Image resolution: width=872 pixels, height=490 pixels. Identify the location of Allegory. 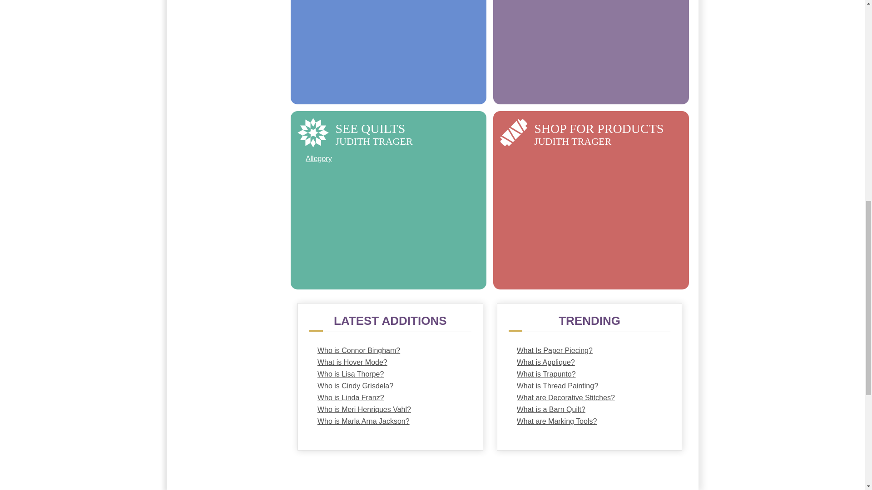
(389, 158).